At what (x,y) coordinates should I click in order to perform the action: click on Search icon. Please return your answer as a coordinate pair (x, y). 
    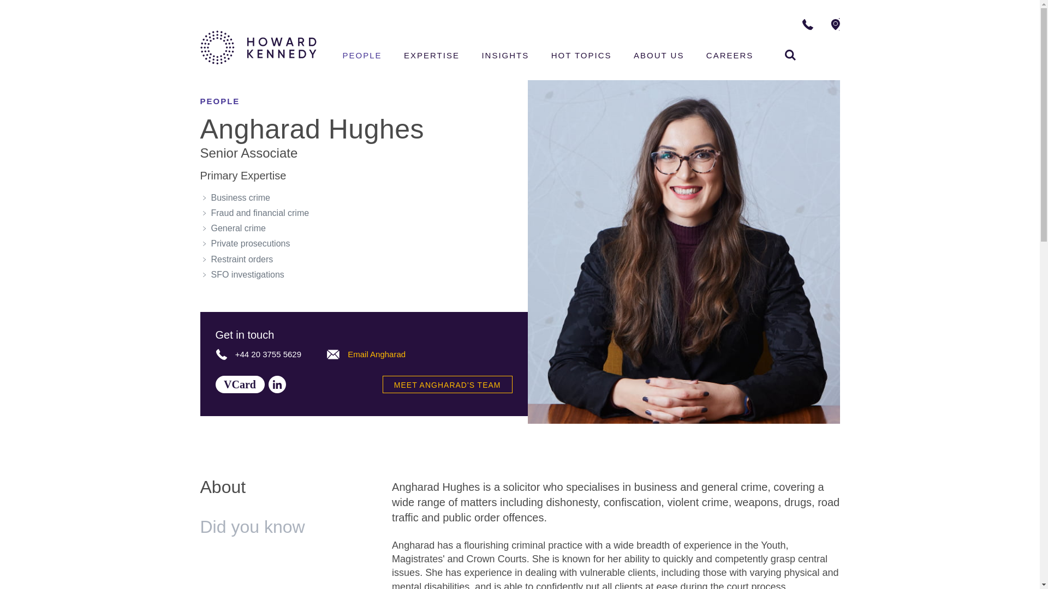
    Looking at the image, I should click on (333, 354).